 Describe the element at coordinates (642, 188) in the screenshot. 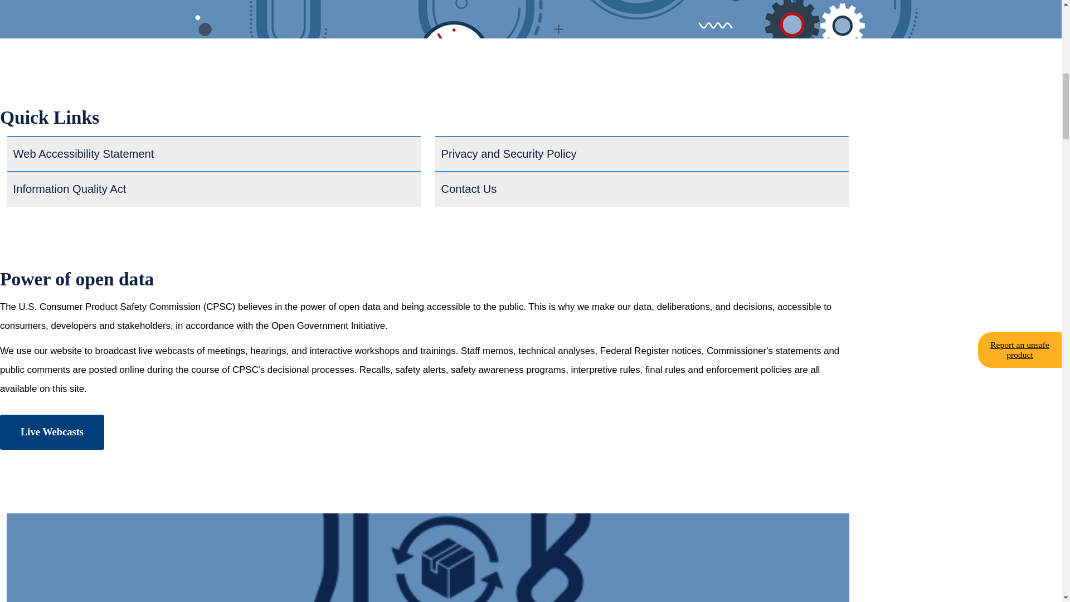

I see `Contact Us` at that location.